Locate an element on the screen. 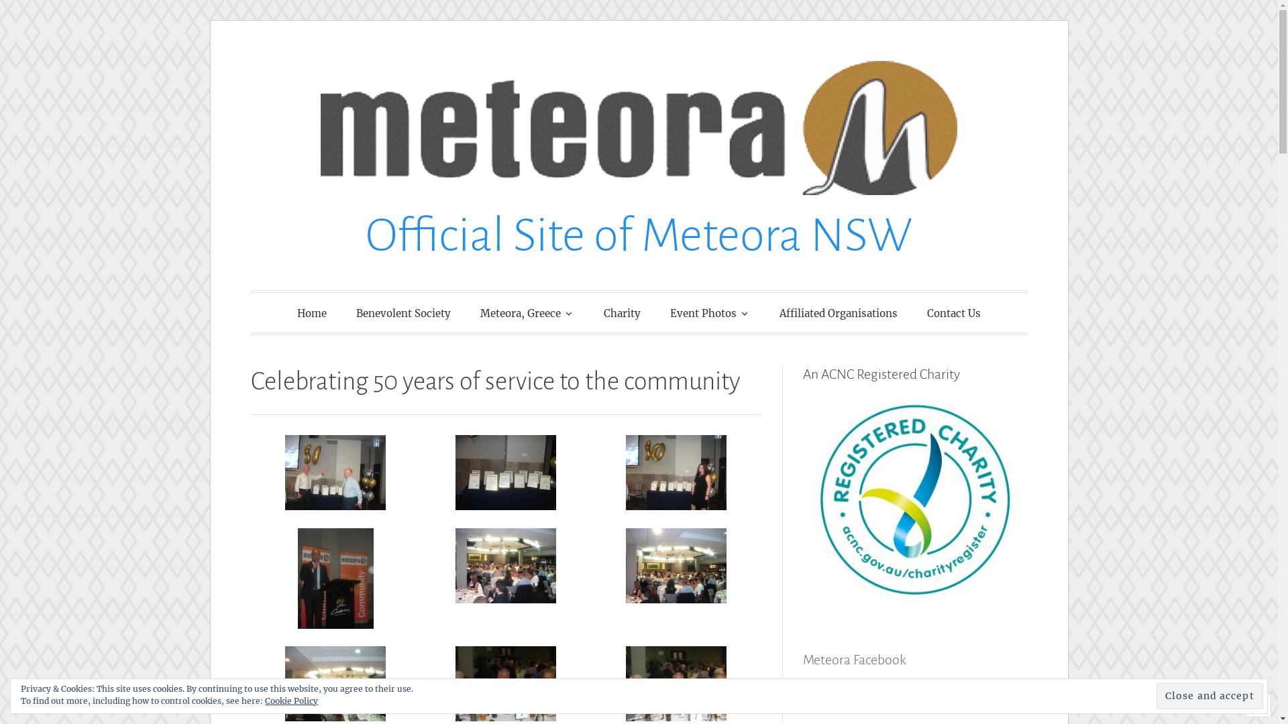 This screenshot has height=724, width=1288. Benevolent Society is located at coordinates (404, 314).